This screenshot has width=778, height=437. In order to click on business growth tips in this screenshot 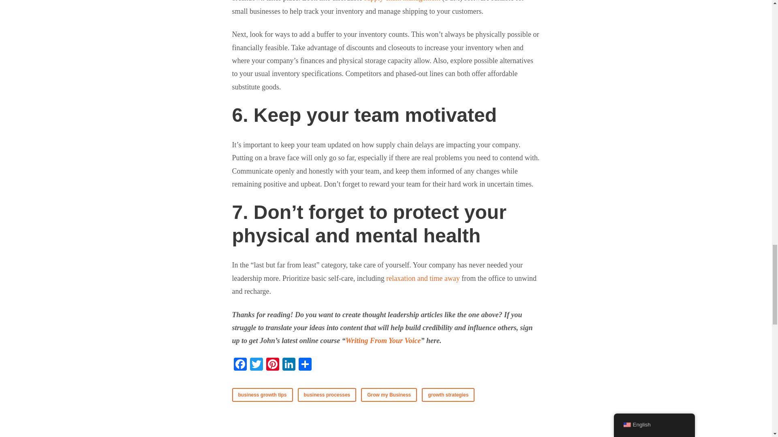, I will do `click(262, 395)`.